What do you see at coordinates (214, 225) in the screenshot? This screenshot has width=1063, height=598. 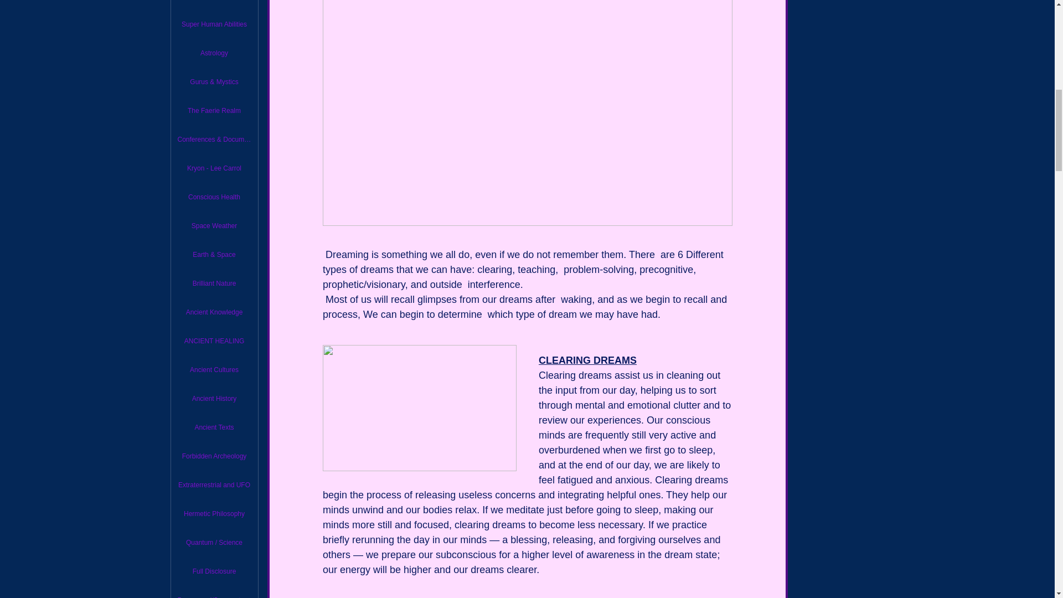 I see `Space Weather` at bounding box center [214, 225].